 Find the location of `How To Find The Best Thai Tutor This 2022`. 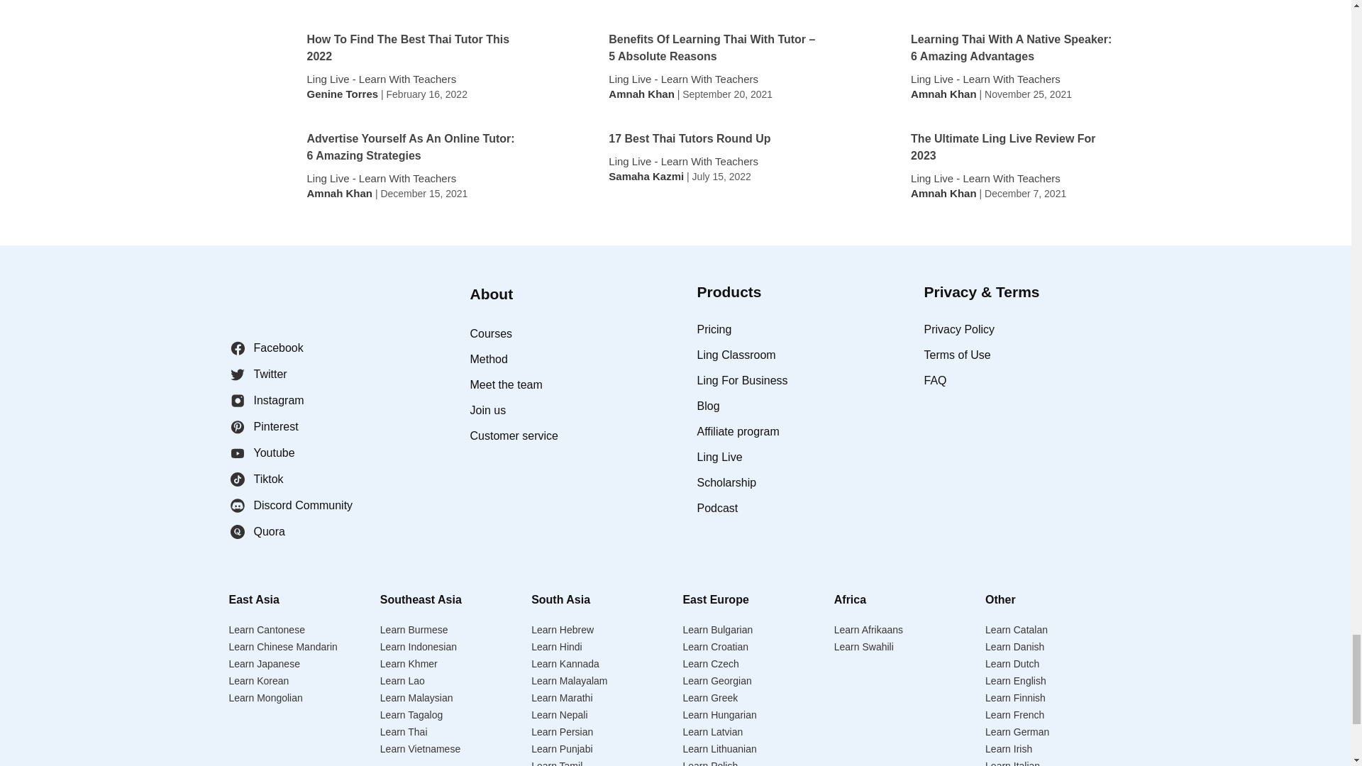

How To Find The Best Thai Tutor This 2022 is located at coordinates (411, 48).